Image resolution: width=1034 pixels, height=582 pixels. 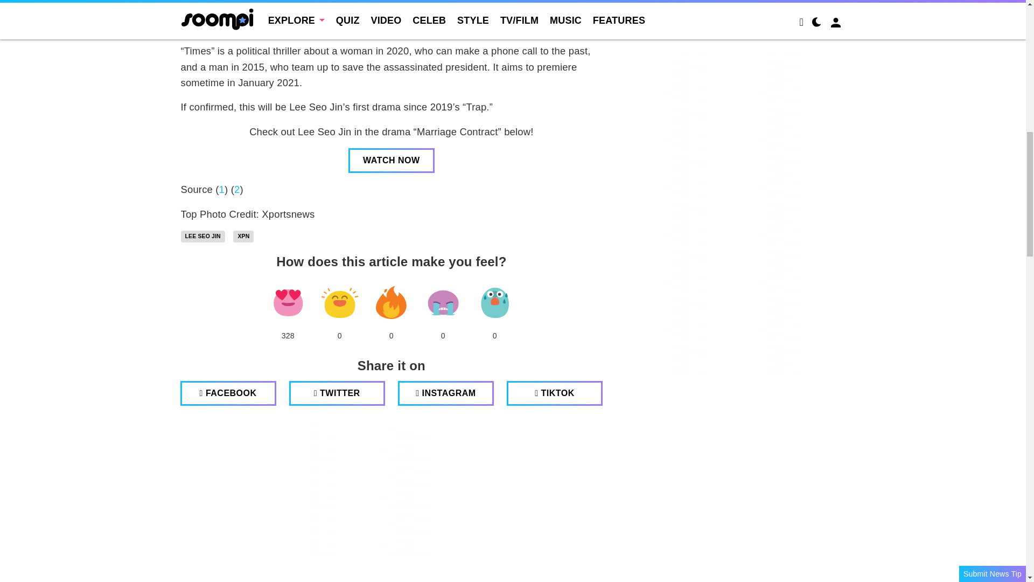 I want to click on LOL, so click(x=339, y=302).